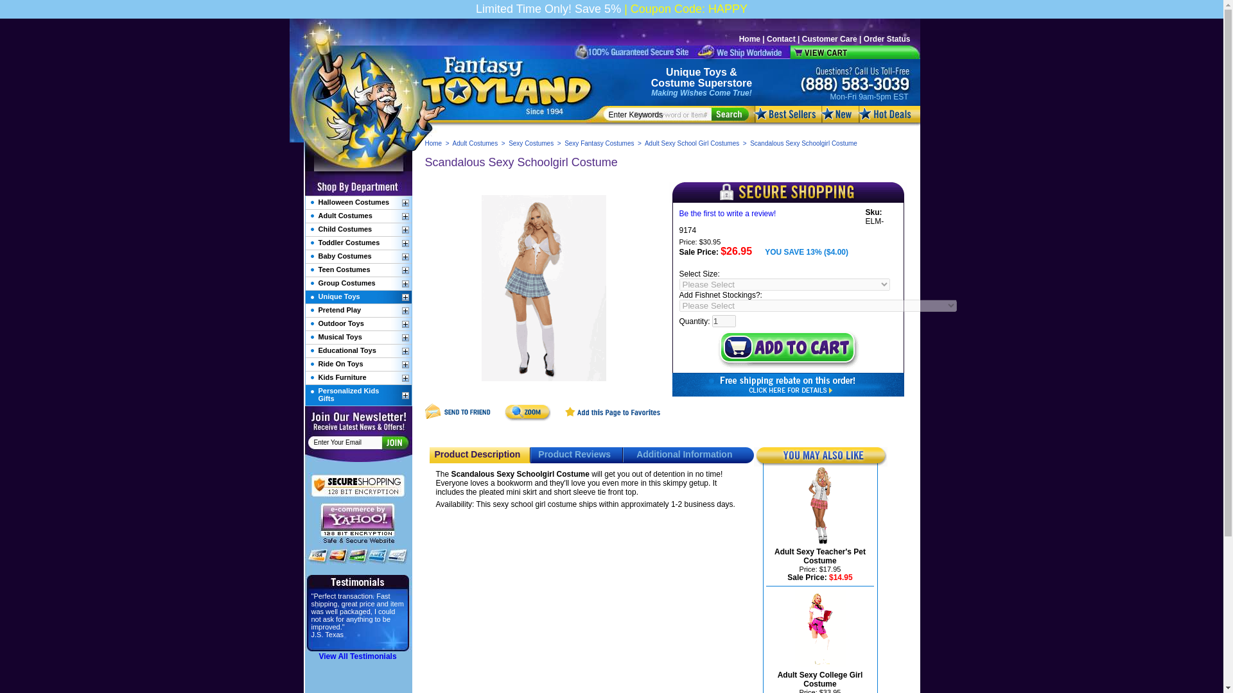 This screenshot has height=693, width=1233. Describe the element at coordinates (888, 39) in the screenshot. I see `Order Status` at that location.